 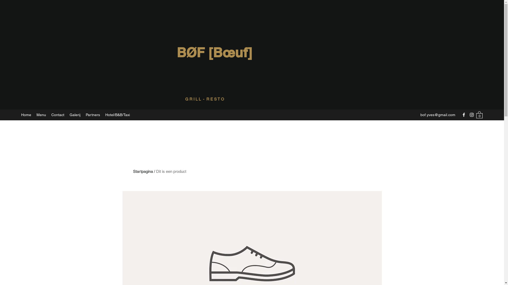 What do you see at coordinates (41, 115) in the screenshot?
I see `Menu` at bounding box center [41, 115].